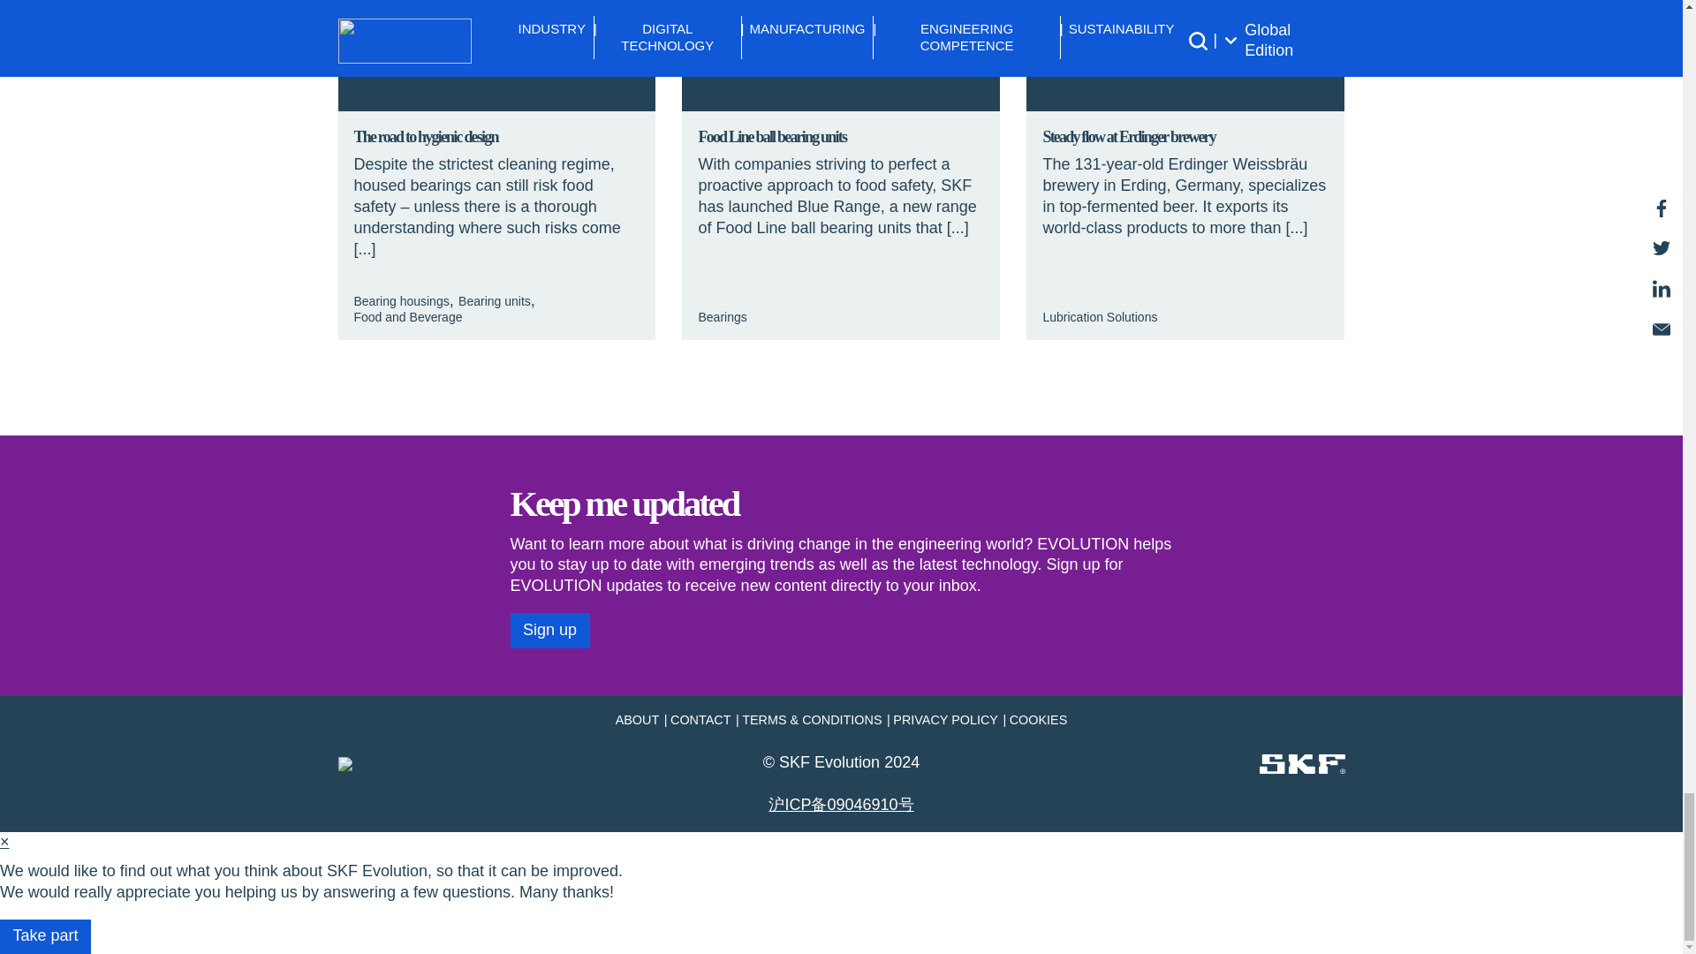  What do you see at coordinates (721, 317) in the screenshot?
I see `Bearings` at bounding box center [721, 317].